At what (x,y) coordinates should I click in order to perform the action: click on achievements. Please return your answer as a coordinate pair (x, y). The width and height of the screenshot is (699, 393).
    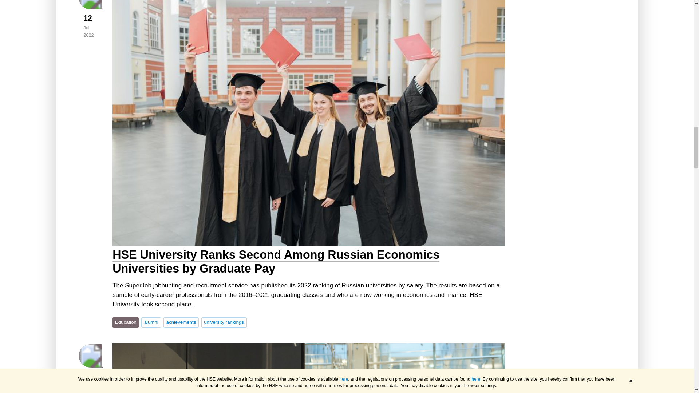
    Looking at the image, I should click on (181, 322).